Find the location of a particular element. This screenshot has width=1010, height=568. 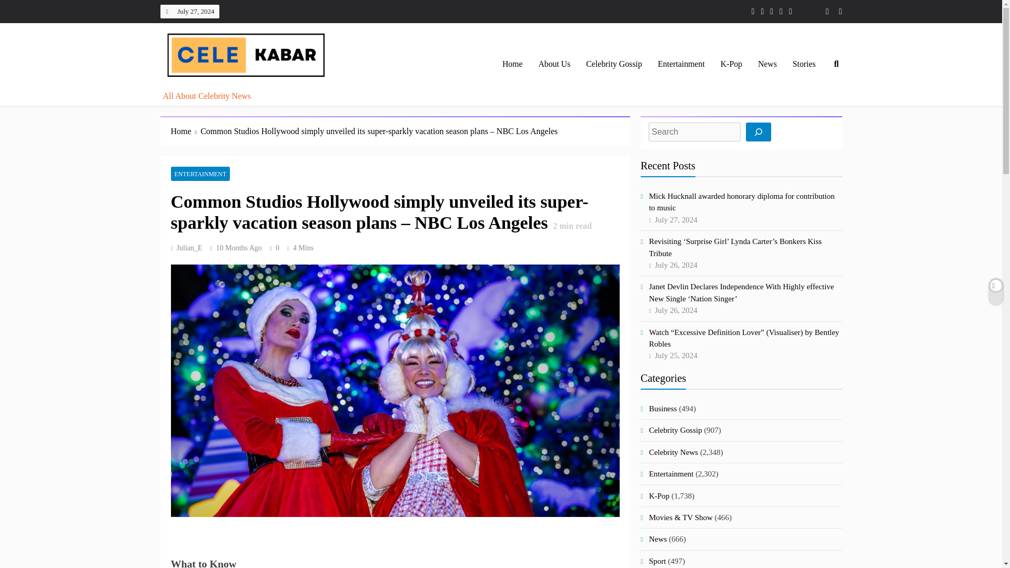

Home is located at coordinates (512, 64).